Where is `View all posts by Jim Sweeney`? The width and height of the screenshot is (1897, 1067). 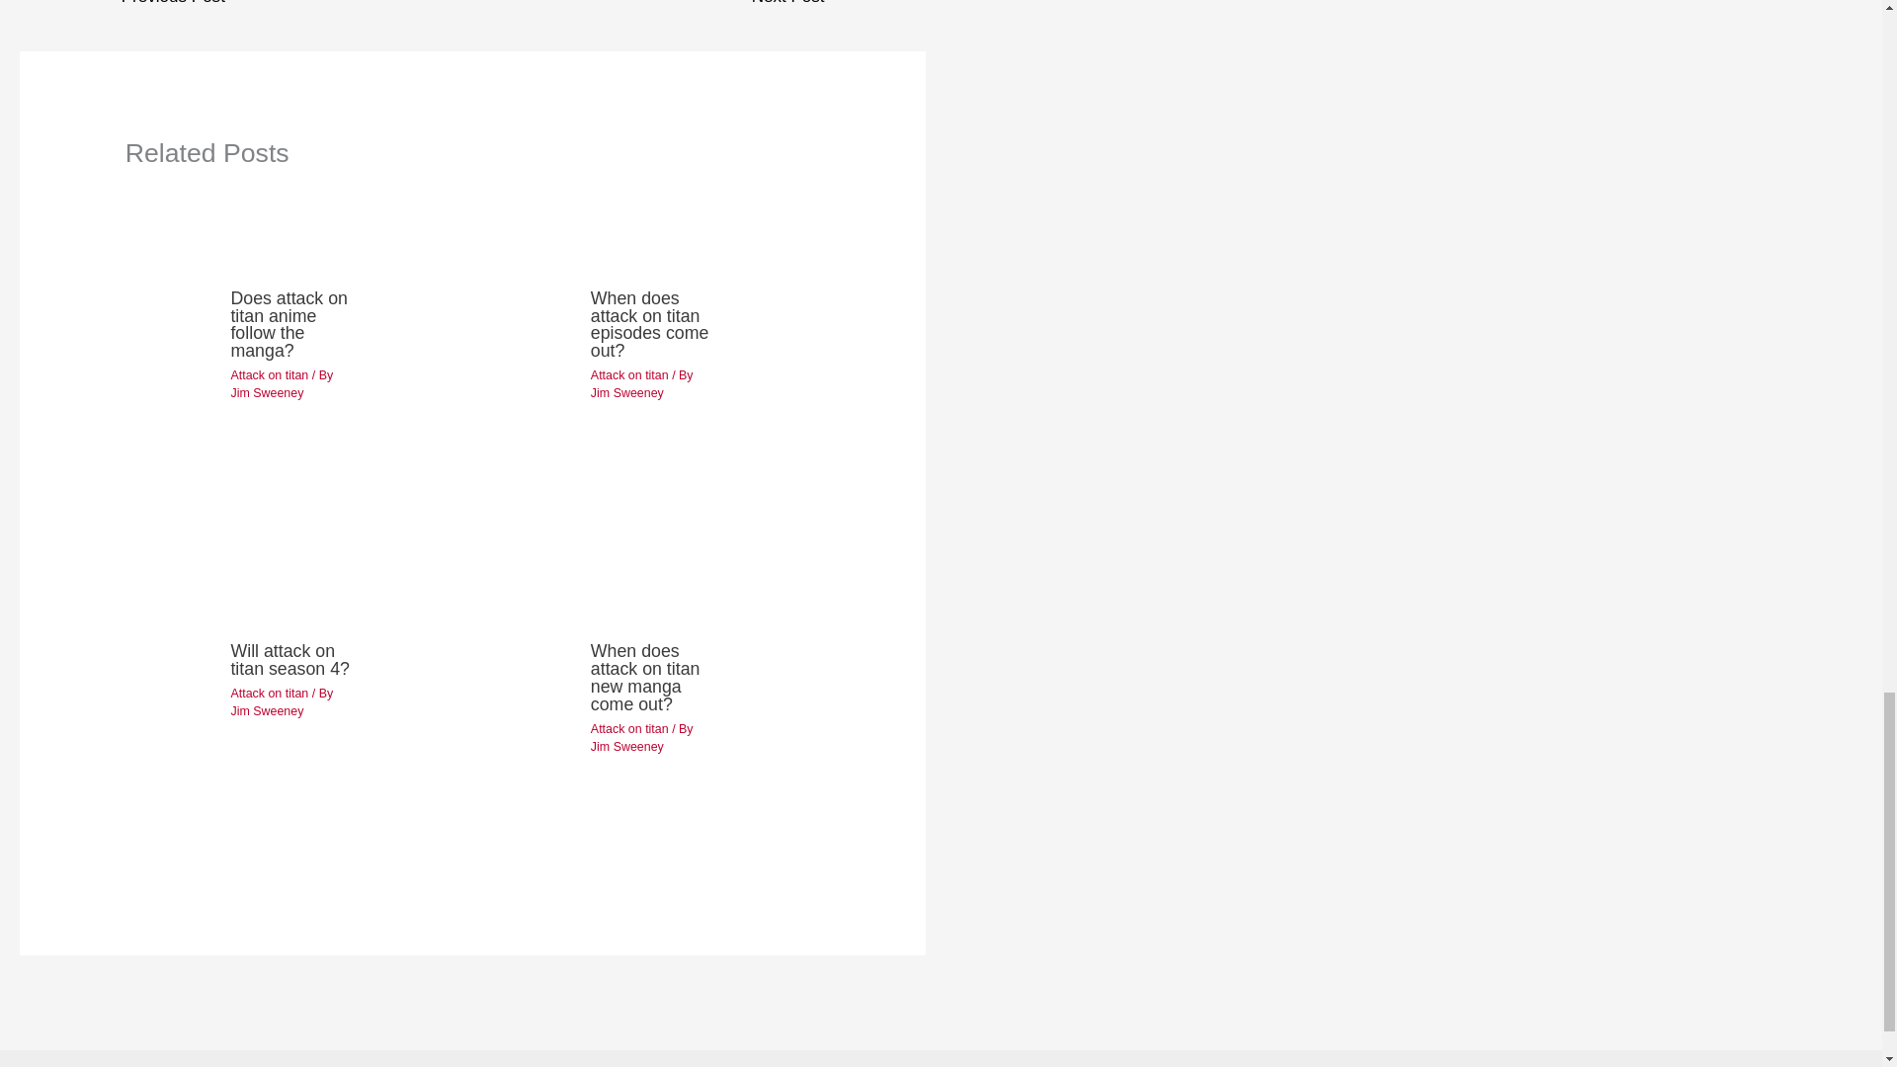
View all posts by Jim Sweeney is located at coordinates (626, 747).